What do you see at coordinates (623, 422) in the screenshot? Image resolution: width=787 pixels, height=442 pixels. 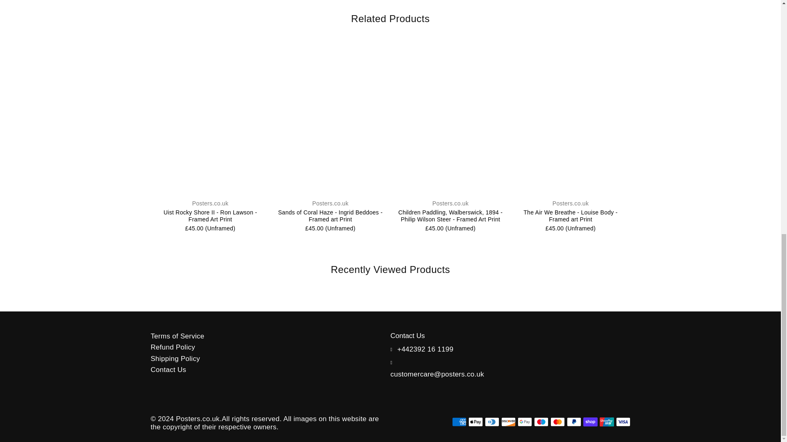 I see `Visa` at bounding box center [623, 422].